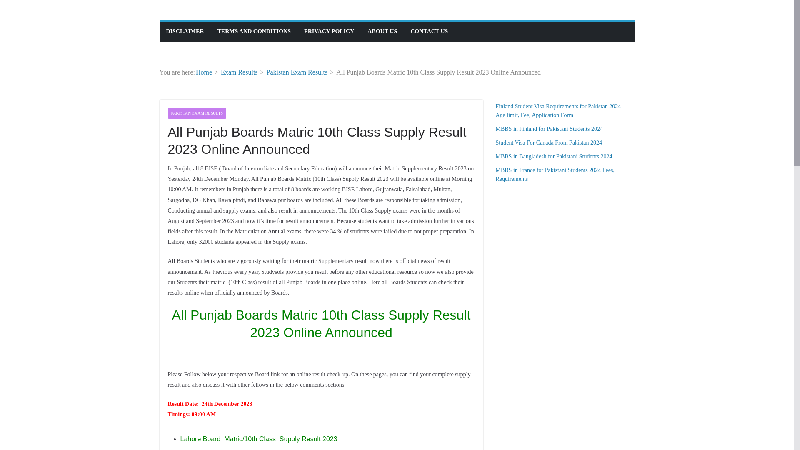 The width and height of the screenshot is (800, 450). I want to click on PRIVACY POLICY, so click(329, 31).